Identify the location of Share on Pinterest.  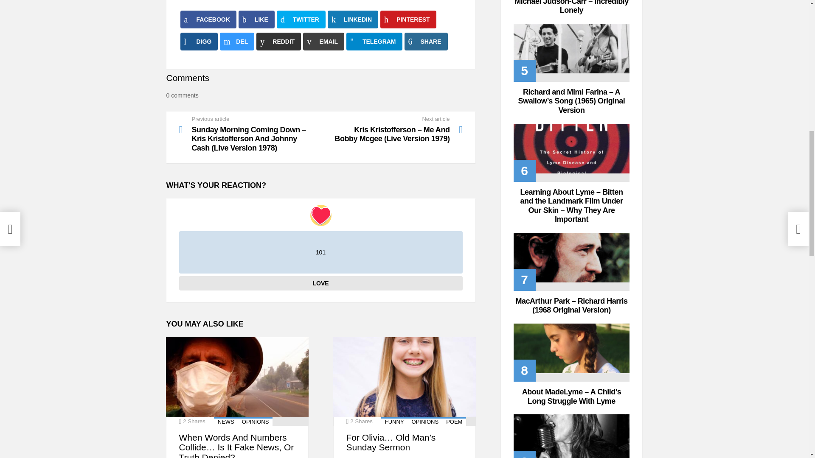
(408, 19).